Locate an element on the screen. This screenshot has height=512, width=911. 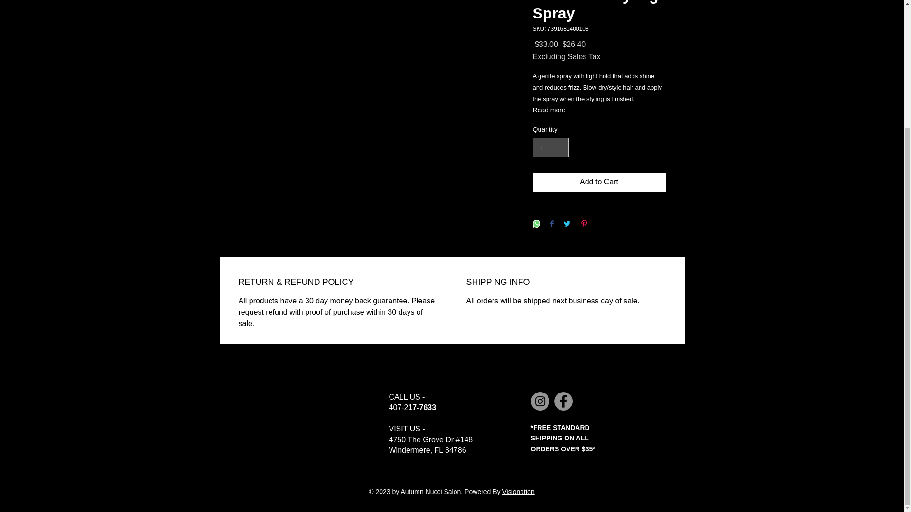
1 is located at coordinates (550, 147).